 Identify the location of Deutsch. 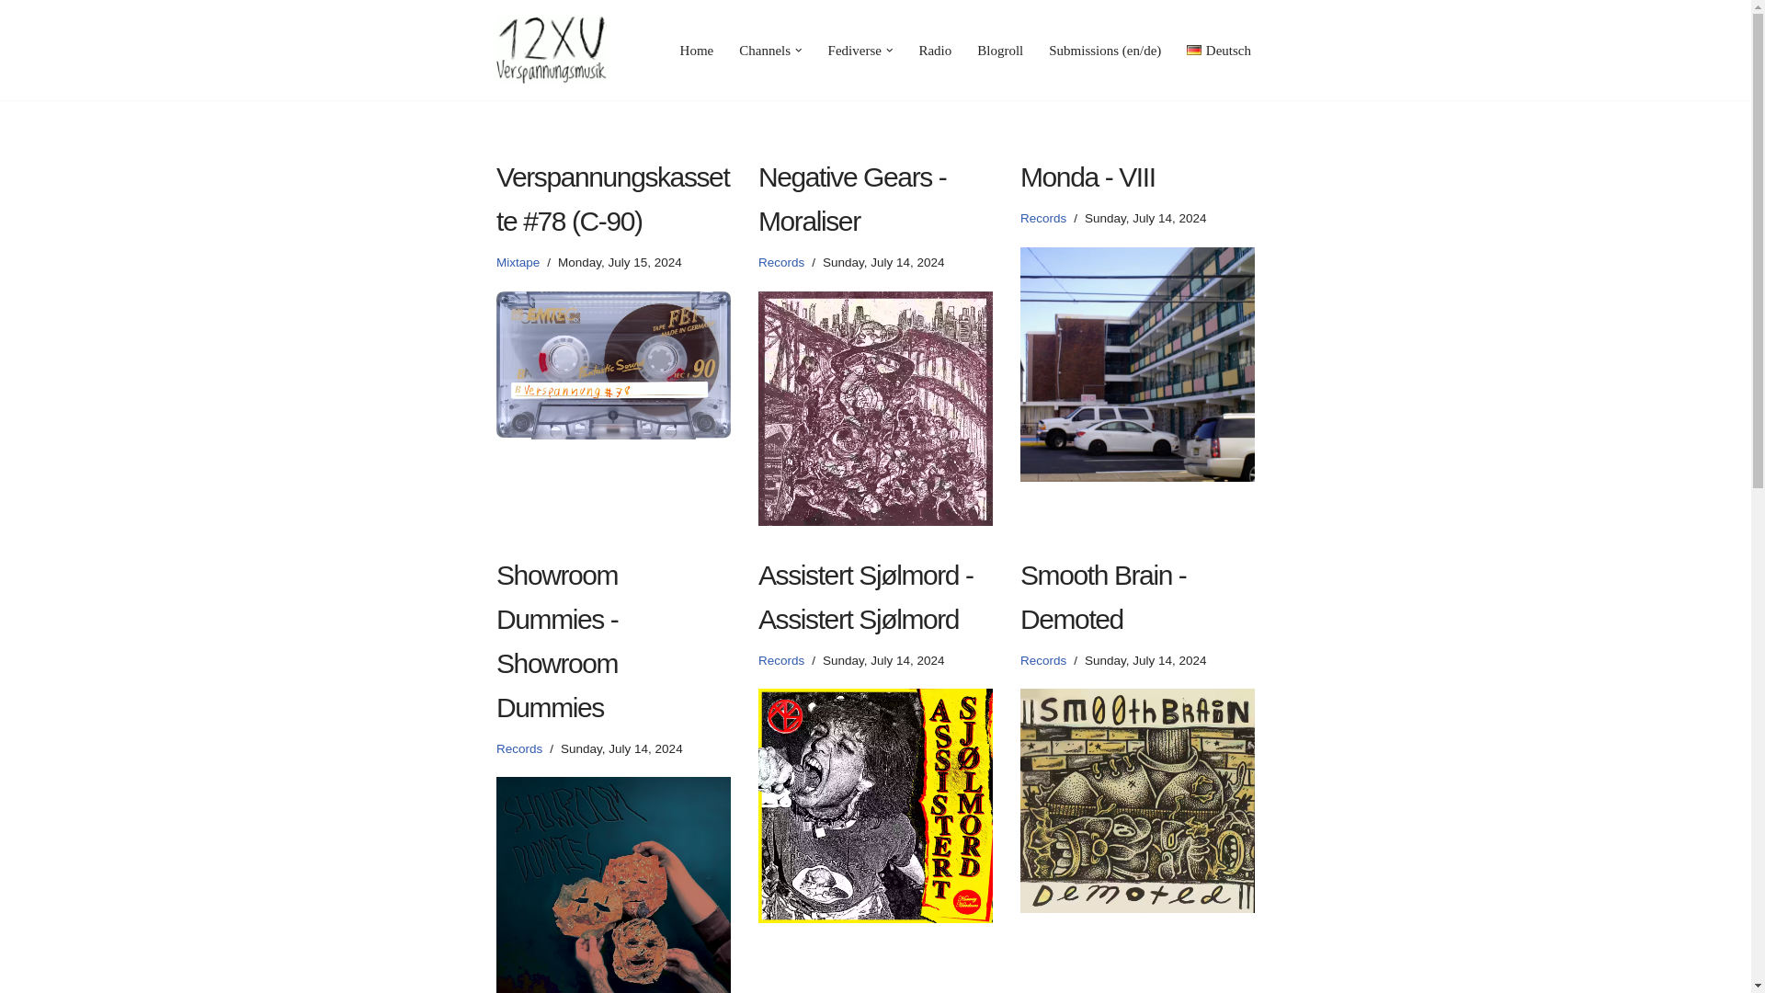
(1219, 50).